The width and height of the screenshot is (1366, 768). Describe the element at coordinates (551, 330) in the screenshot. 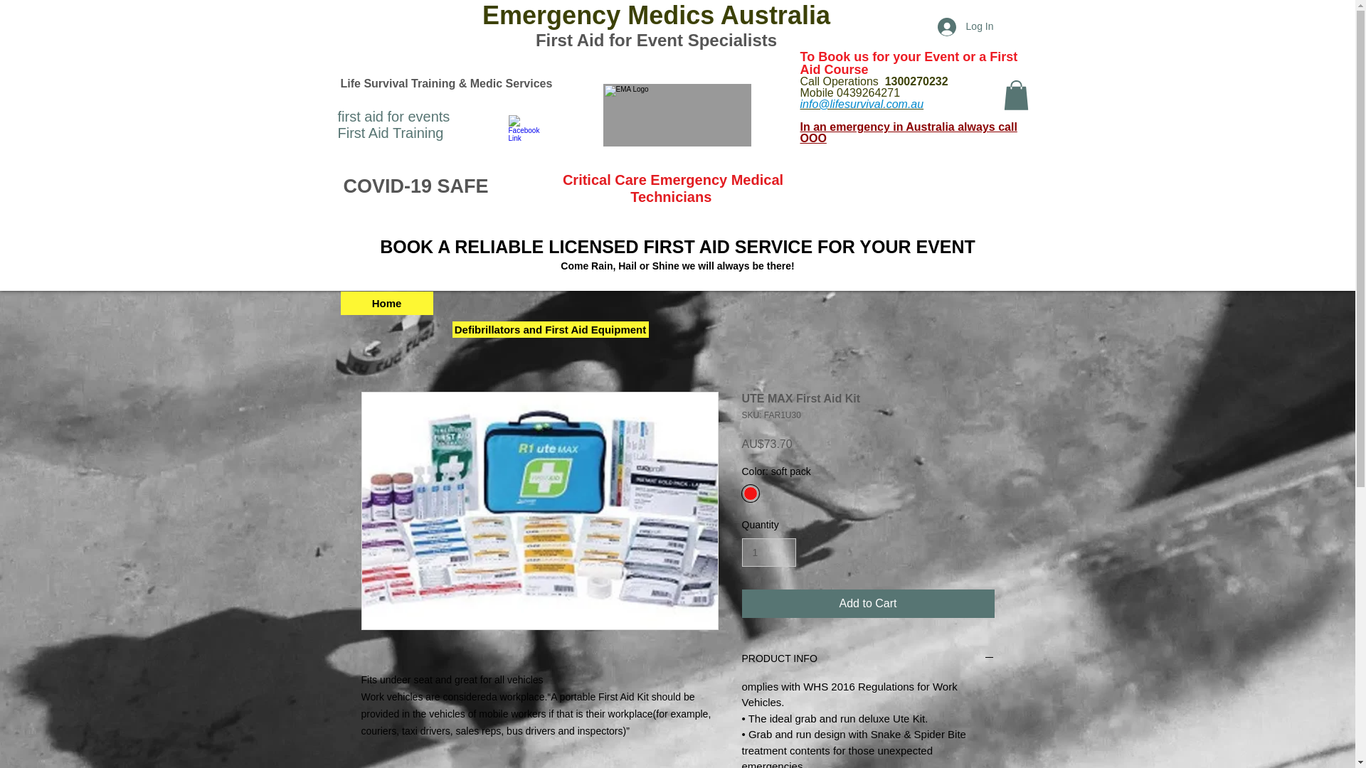

I see `Defibrillators and First Aid Equipment` at that location.